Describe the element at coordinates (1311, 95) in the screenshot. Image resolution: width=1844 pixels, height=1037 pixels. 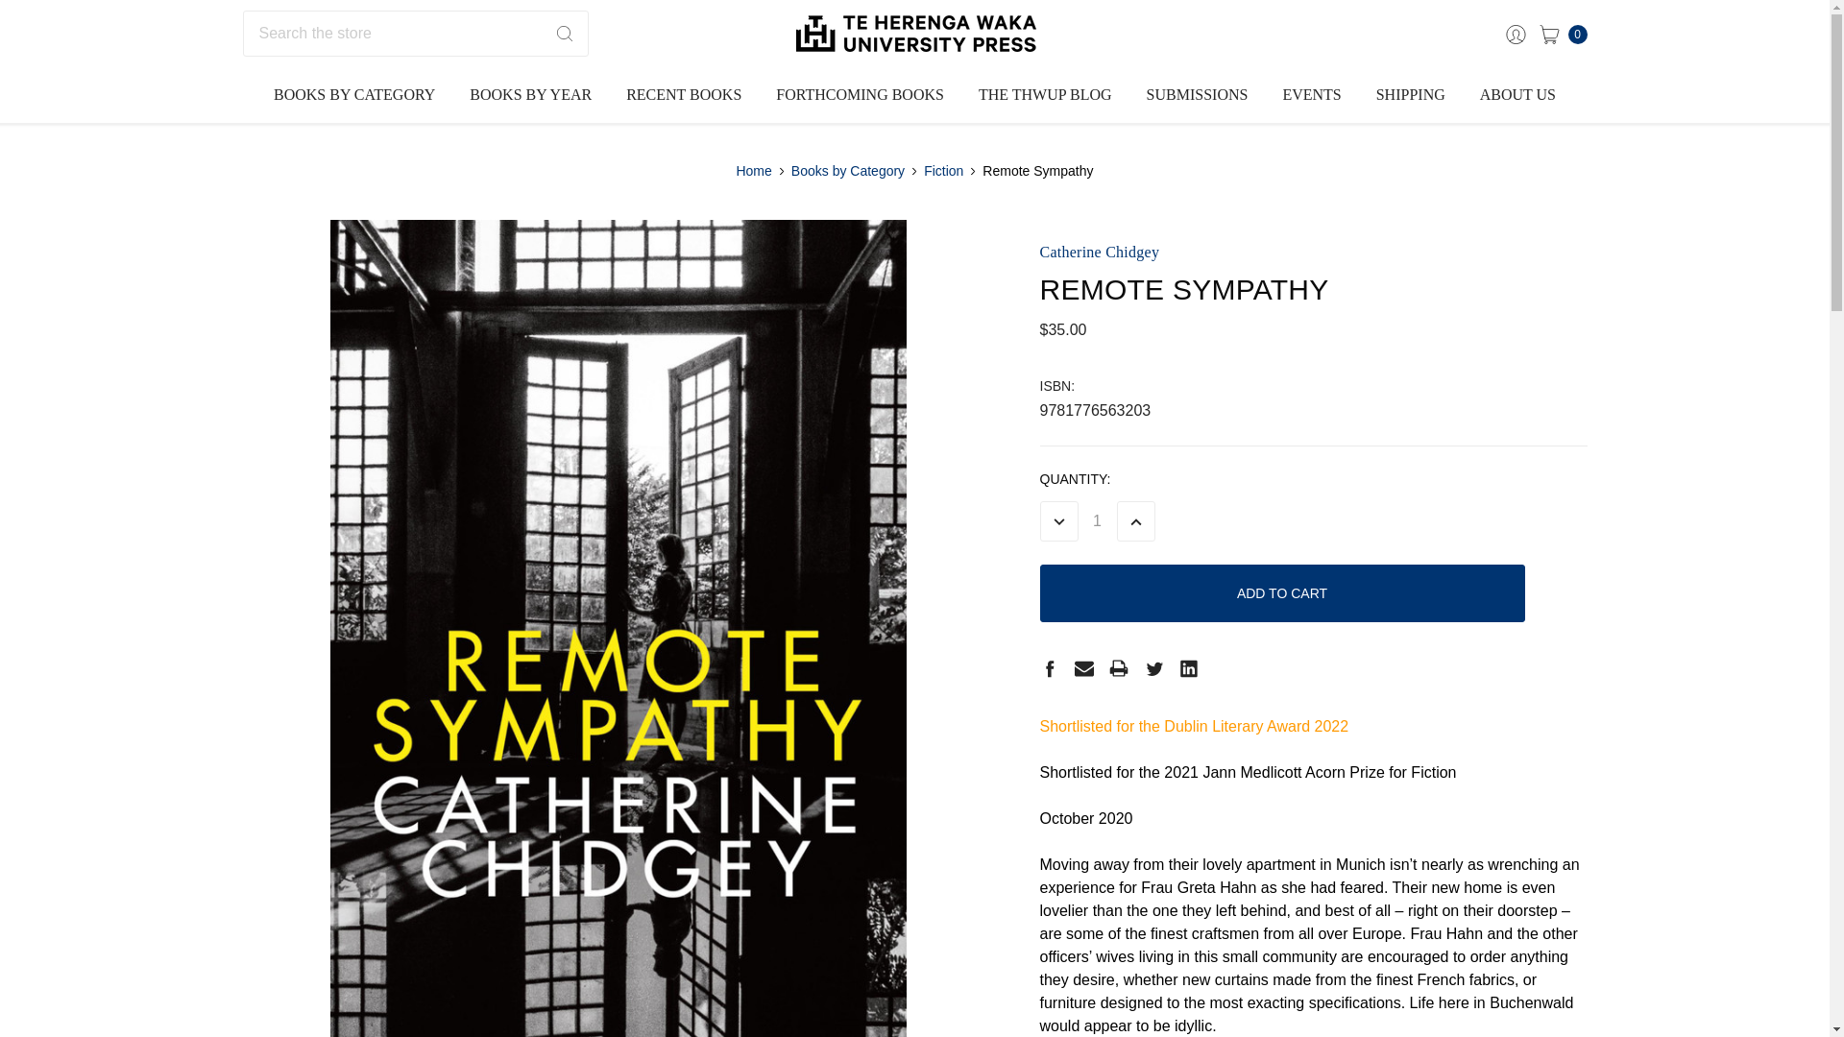
I see `EVENTS` at that location.